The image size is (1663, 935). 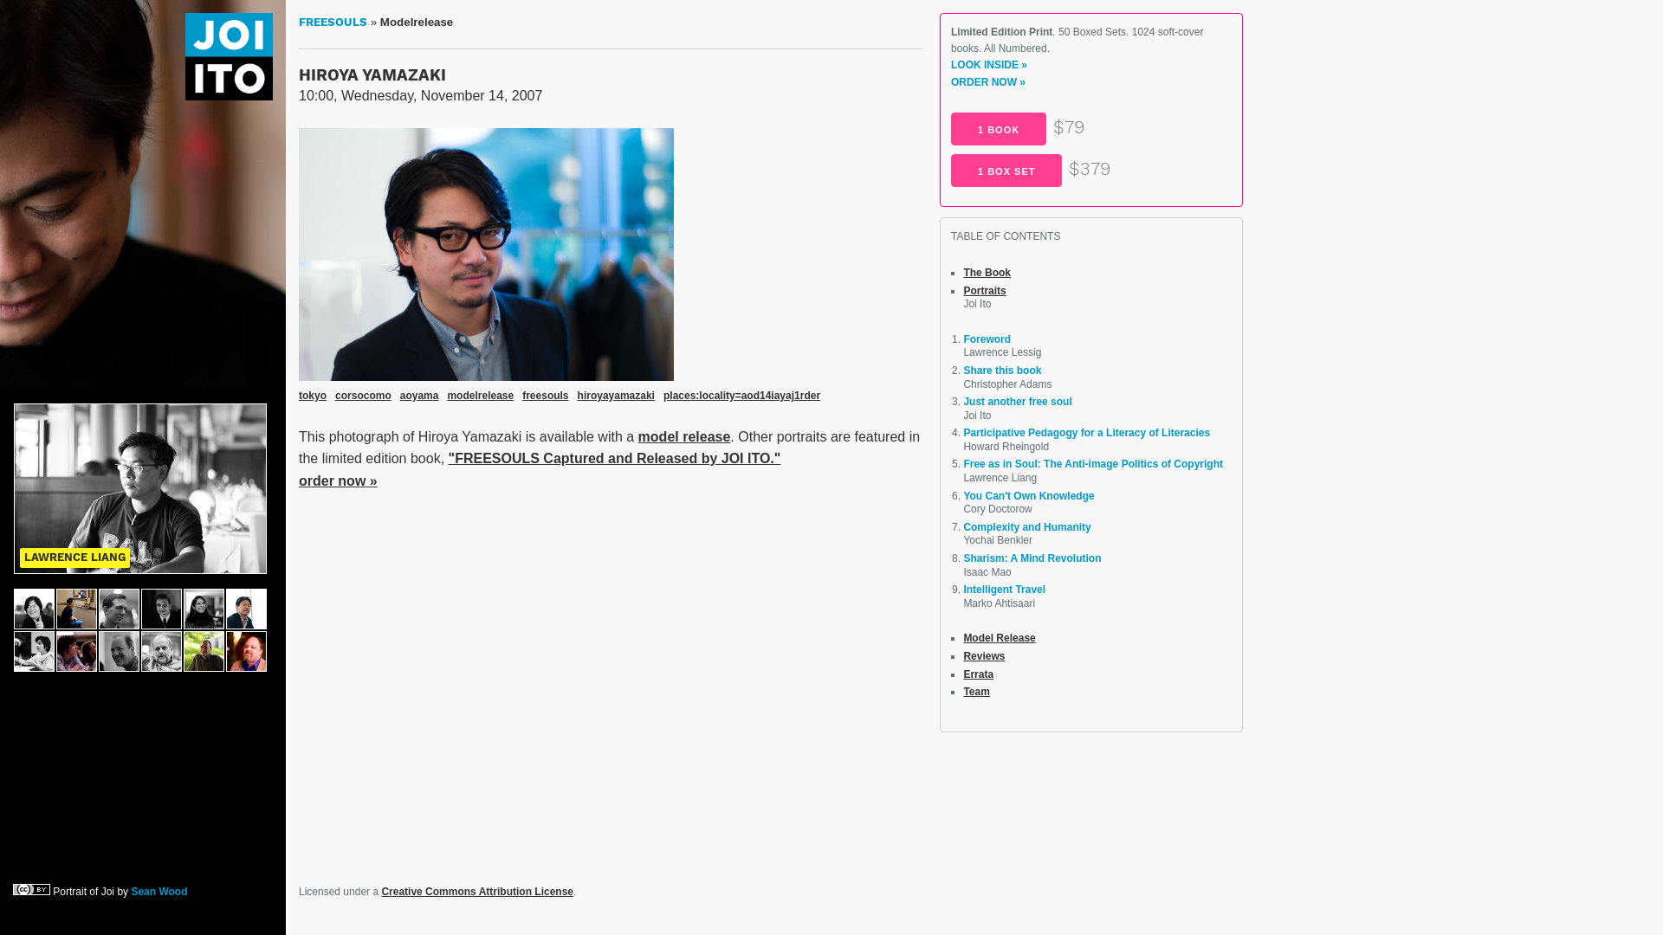 What do you see at coordinates (140, 488) in the screenshot?
I see `Lawrence Liang` at bounding box center [140, 488].